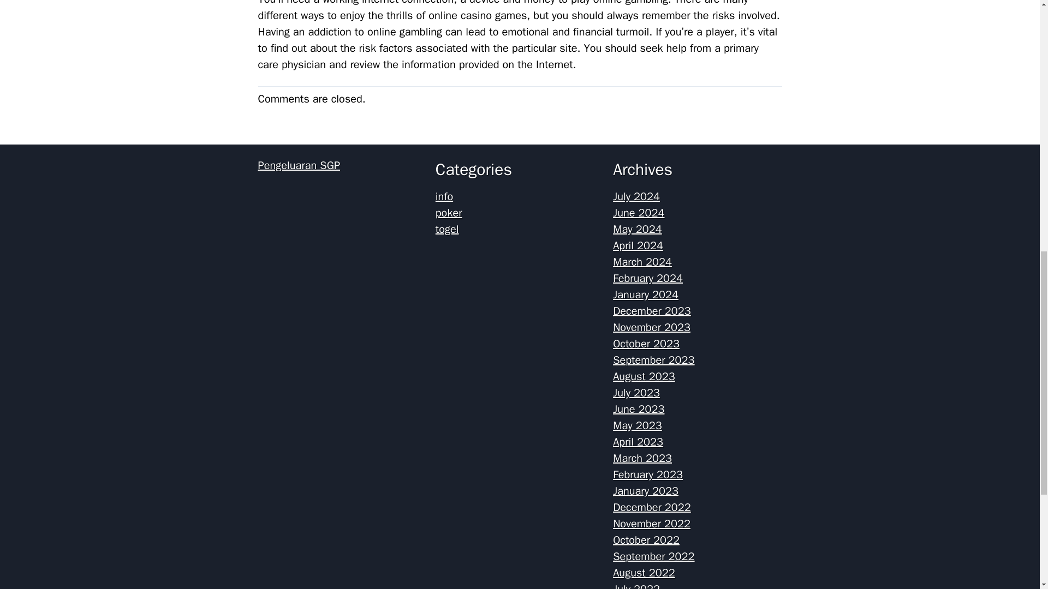  What do you see at coordinates (444, 196) in the screenshot?
I see `info` at bounding box center [444, 196].